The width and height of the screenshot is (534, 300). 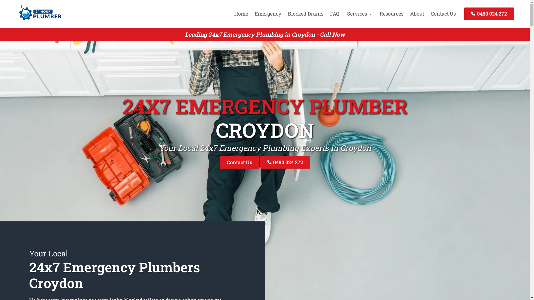 I want to click on Contact Us, so click(x=239, y=162).